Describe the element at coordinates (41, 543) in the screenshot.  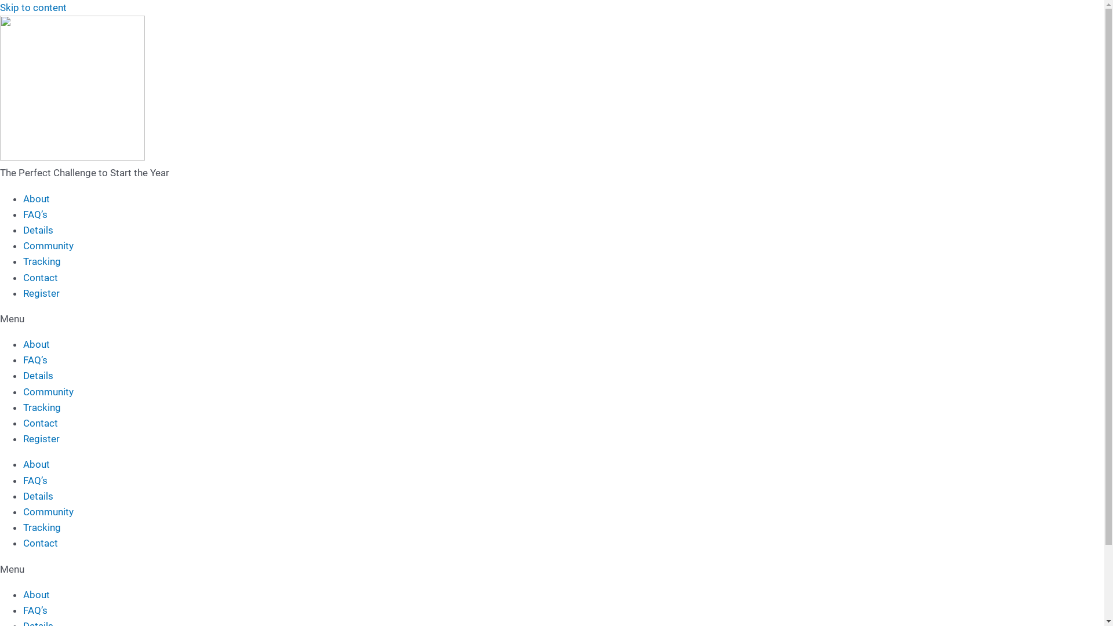
I see `Contact` at that location.